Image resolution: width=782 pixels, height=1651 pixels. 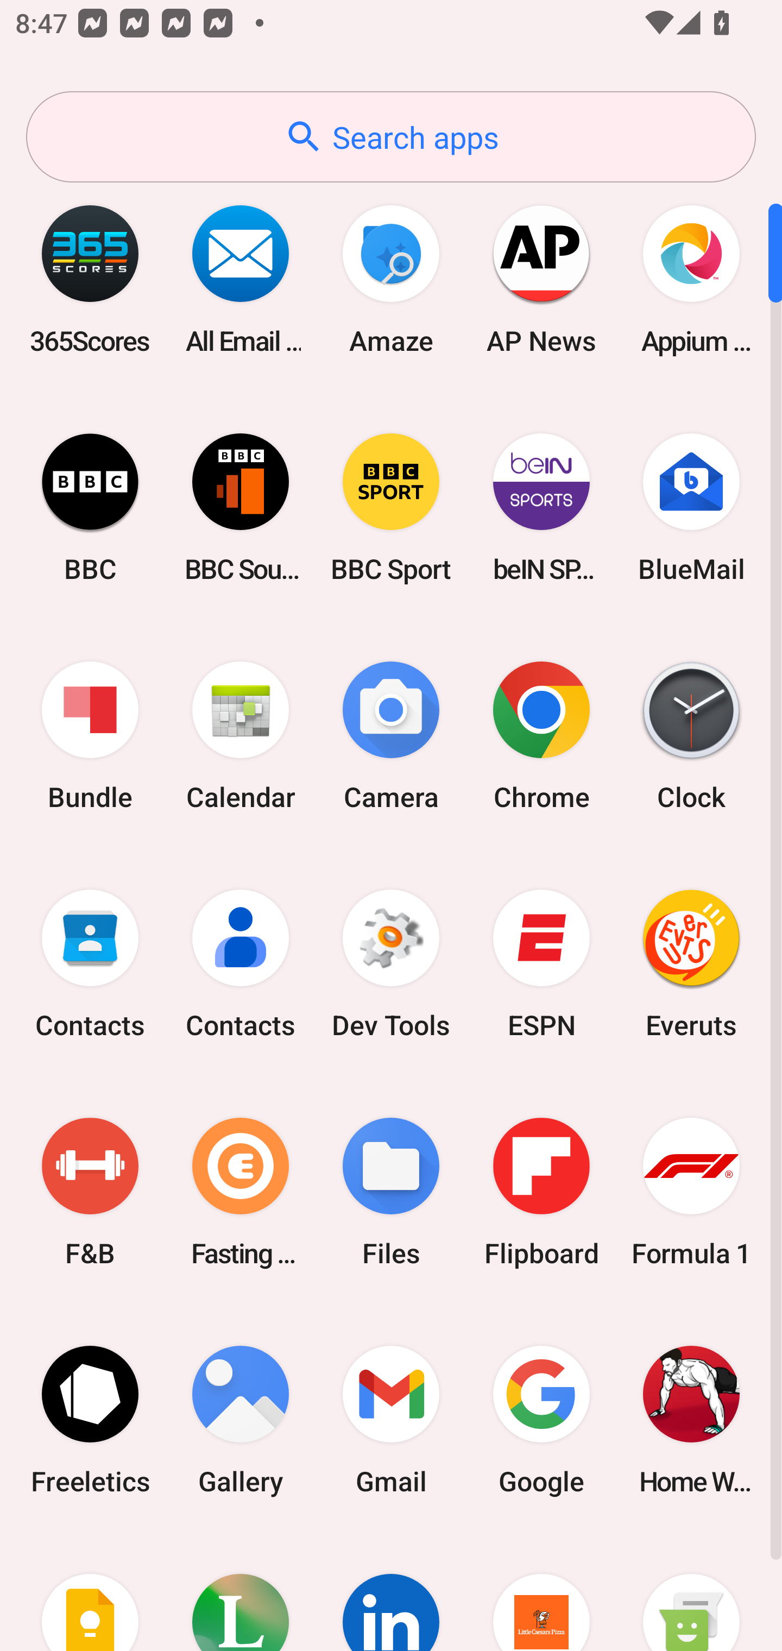 I want to click on Amaze, so click(x=391, y=279).